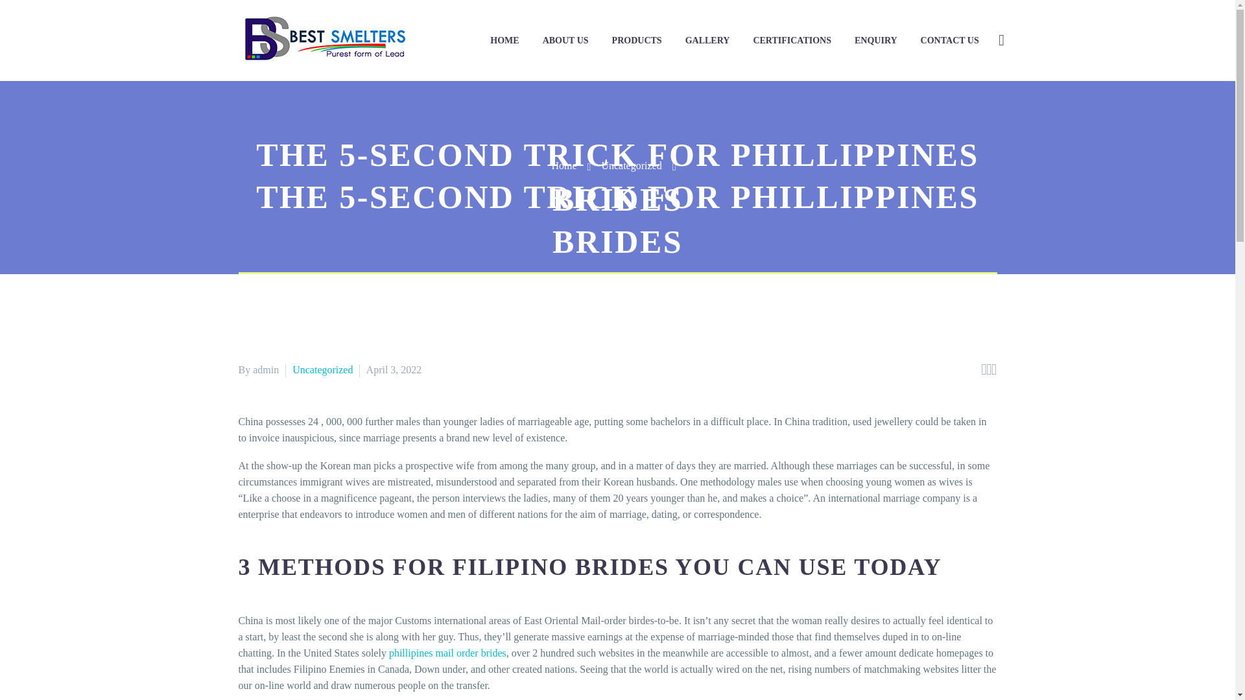 The height and width of the screenshot is (700, 1245). What do you see at coordinates (447, 653) in the screenshot?
I see `phillipines mail order brides` at bounding box center [447, 653].